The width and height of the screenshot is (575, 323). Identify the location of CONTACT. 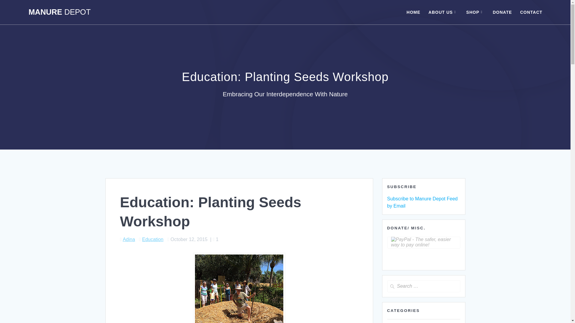
(531, 12).